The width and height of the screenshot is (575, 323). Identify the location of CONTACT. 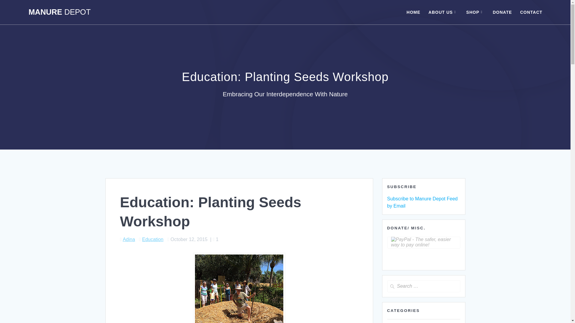
(531, 12).